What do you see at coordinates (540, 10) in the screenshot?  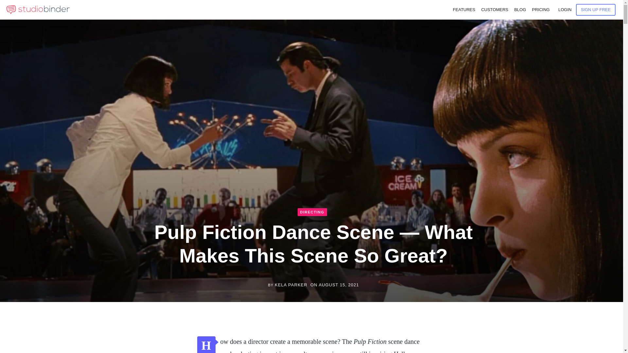 I see `PRICING` at bounding box center [540, 10].